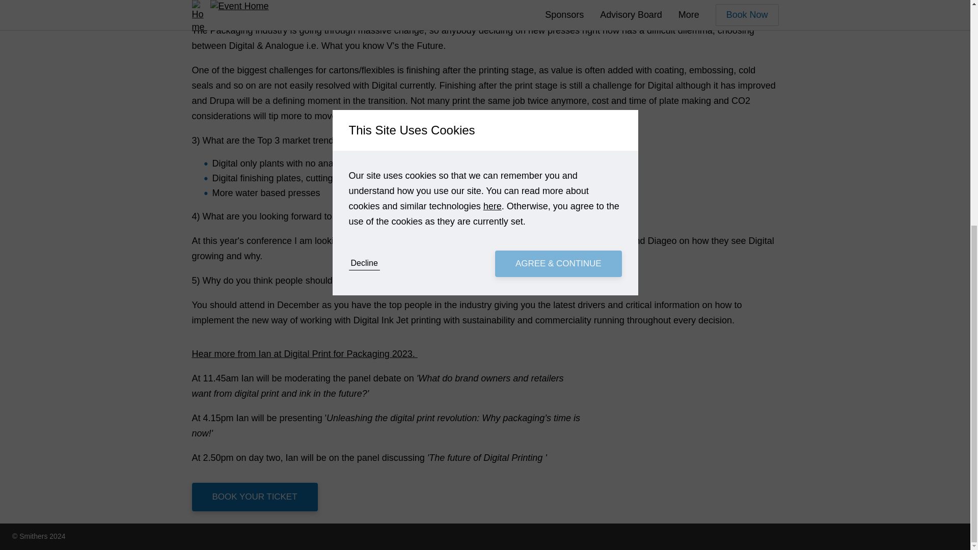  I want to click on BOOK YOUR TICKET, so click(254, 497).